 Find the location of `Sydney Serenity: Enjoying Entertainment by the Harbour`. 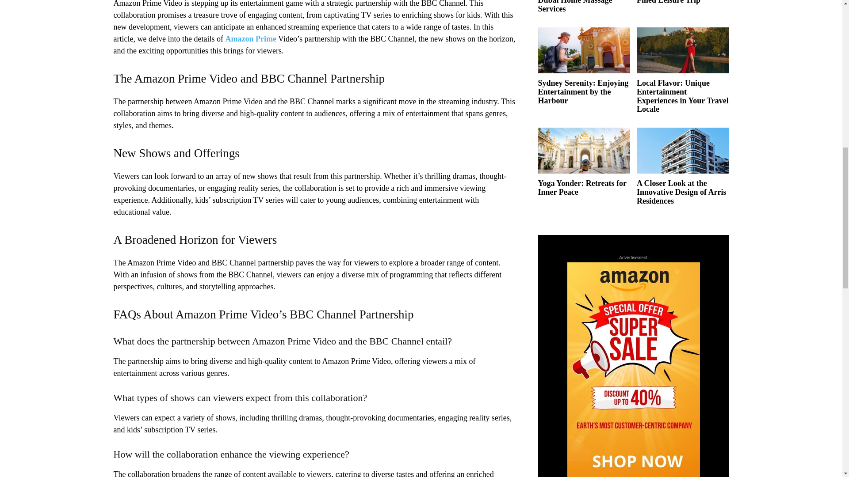

Sydney Serenity: Enjoying Entertainment by the Harbour is located at coordinates (584, 50).